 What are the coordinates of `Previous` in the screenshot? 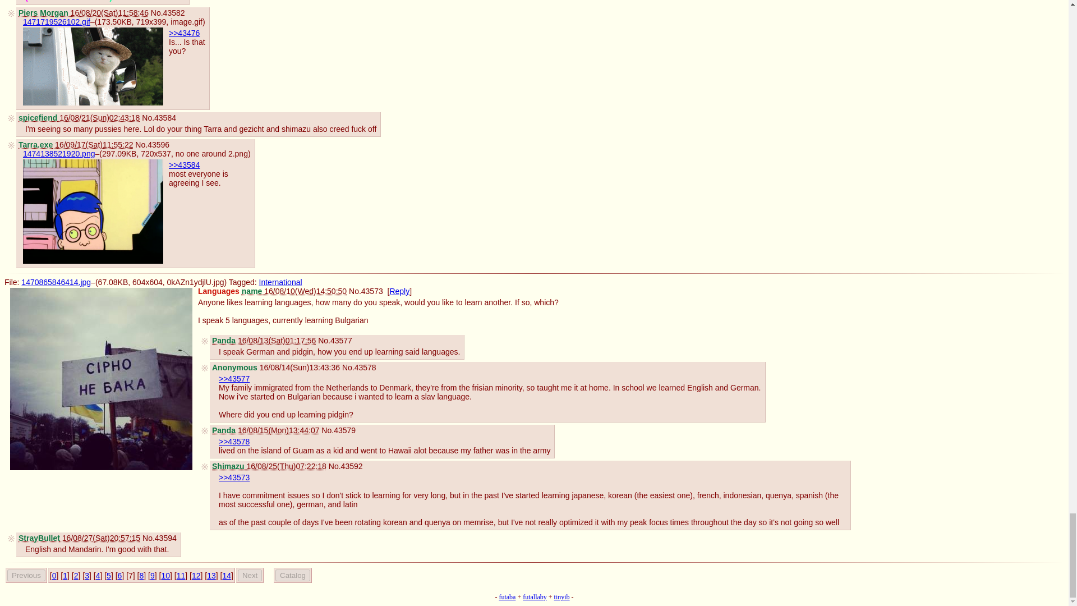 It's located at (26, 575).